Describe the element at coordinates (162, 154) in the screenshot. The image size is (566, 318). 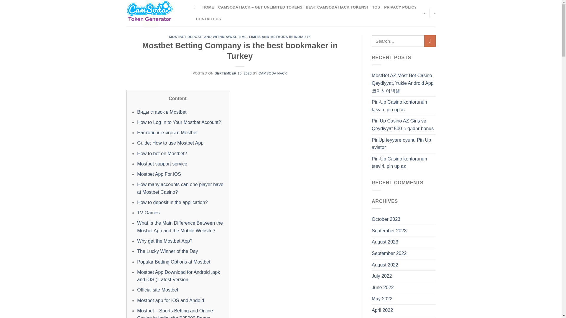
I see `How to bet on Mostbet?` at that location.